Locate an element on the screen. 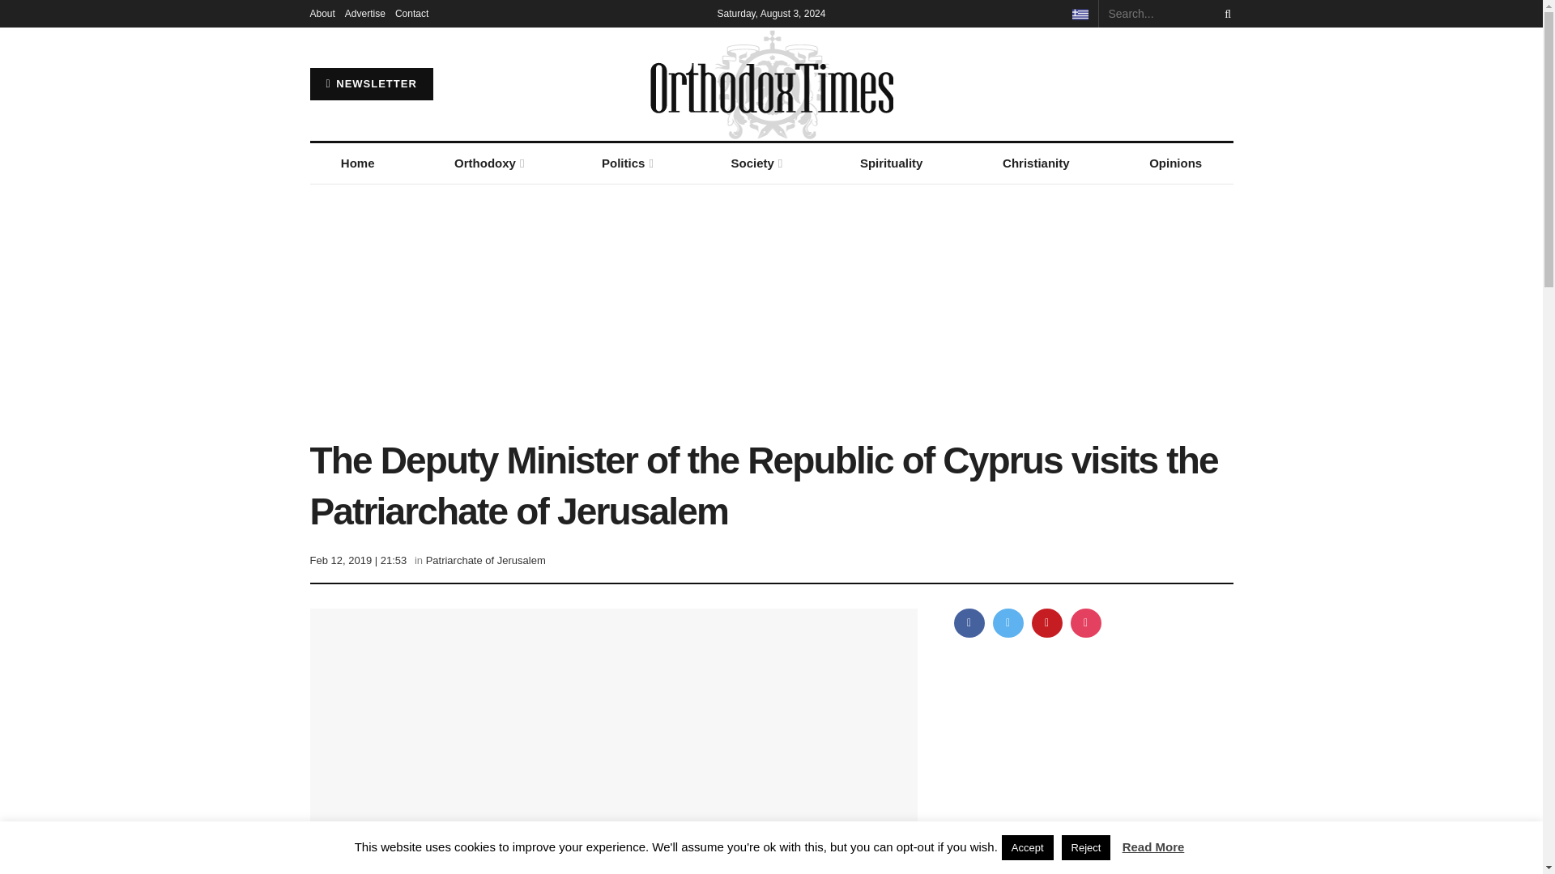 Image resolution: width=1555 pixels, height=874 pixels. NEWSLETTER is located at coordinates (371, 84).